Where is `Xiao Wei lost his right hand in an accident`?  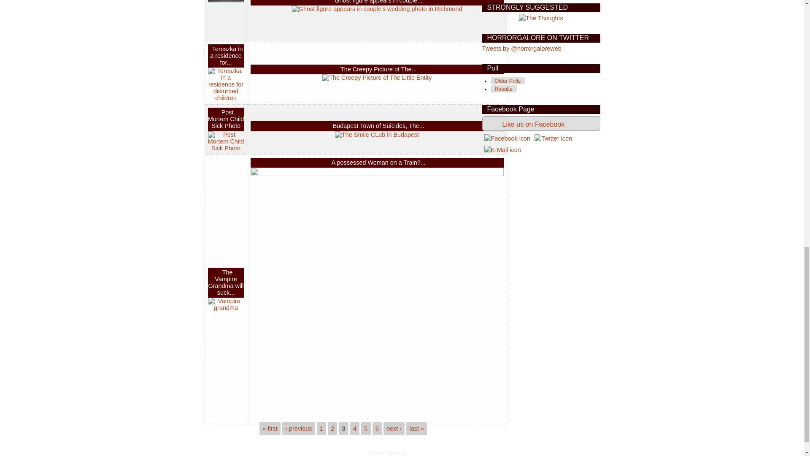
Xiao Wei lost his right hand in an accident is located at coordinates (226, 19).